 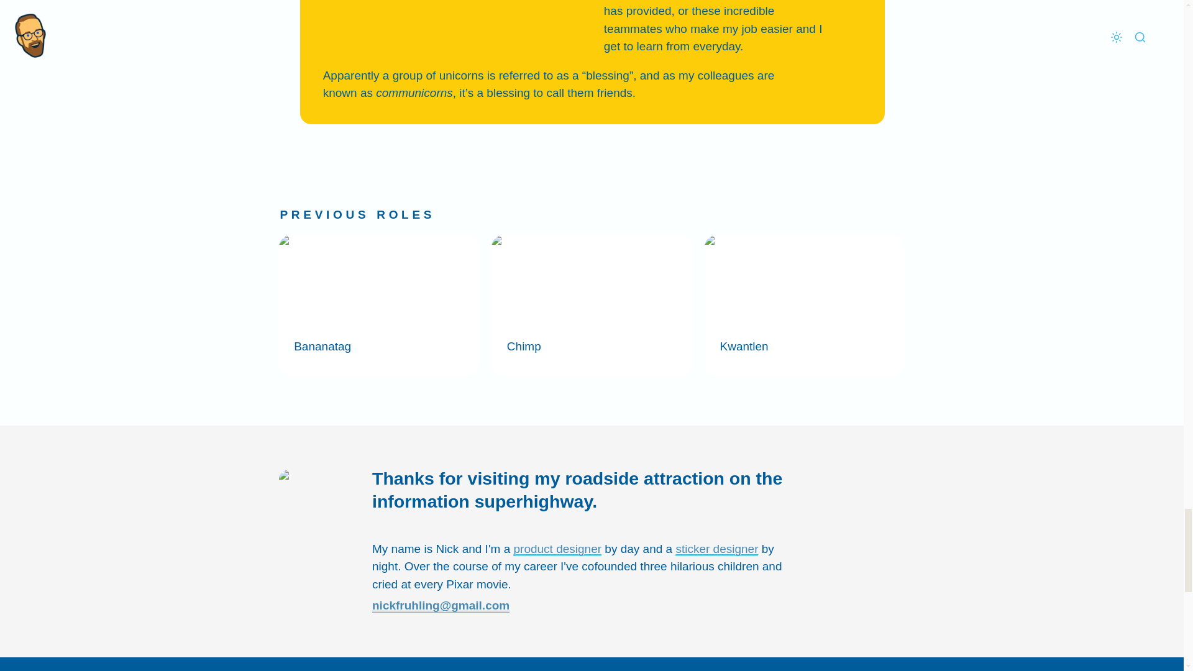 What do you see at coordinates (592, 305) in the screenshot?
I see `Chimp` at bounding box center [592, 305].